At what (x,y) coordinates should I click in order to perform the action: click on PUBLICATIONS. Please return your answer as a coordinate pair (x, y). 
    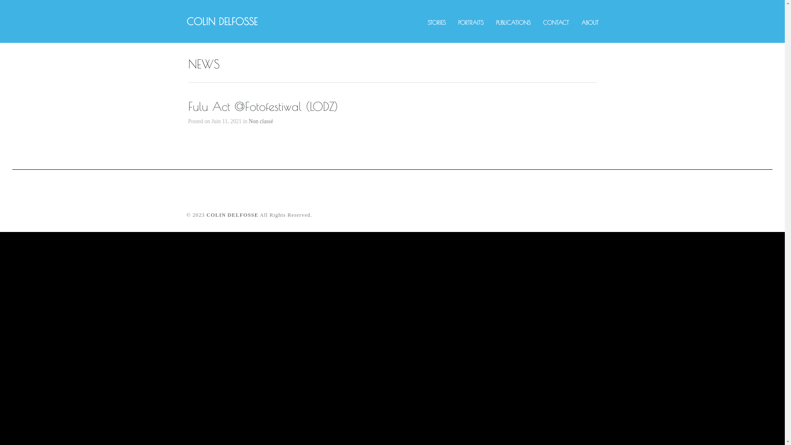
    Looking at the image, I should click on (513, 22).